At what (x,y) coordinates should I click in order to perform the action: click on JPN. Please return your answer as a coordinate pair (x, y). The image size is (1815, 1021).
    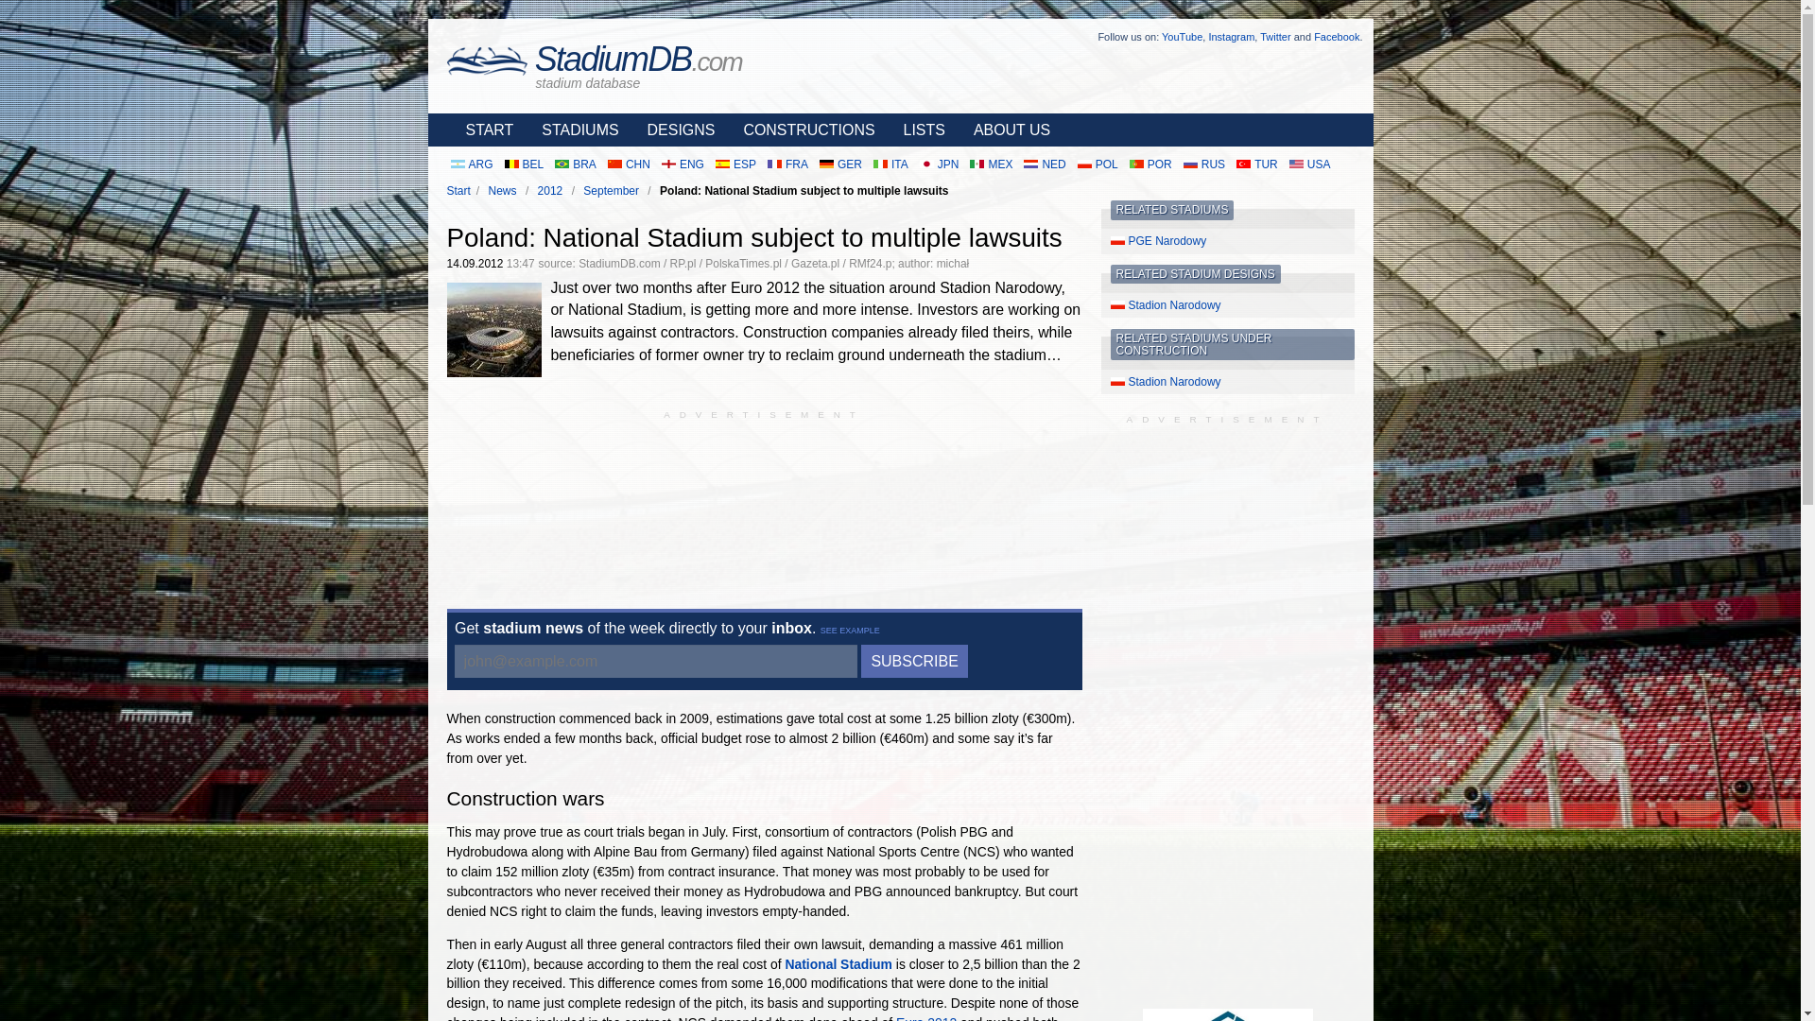
    Looking at the image, I should click on (940, 164).